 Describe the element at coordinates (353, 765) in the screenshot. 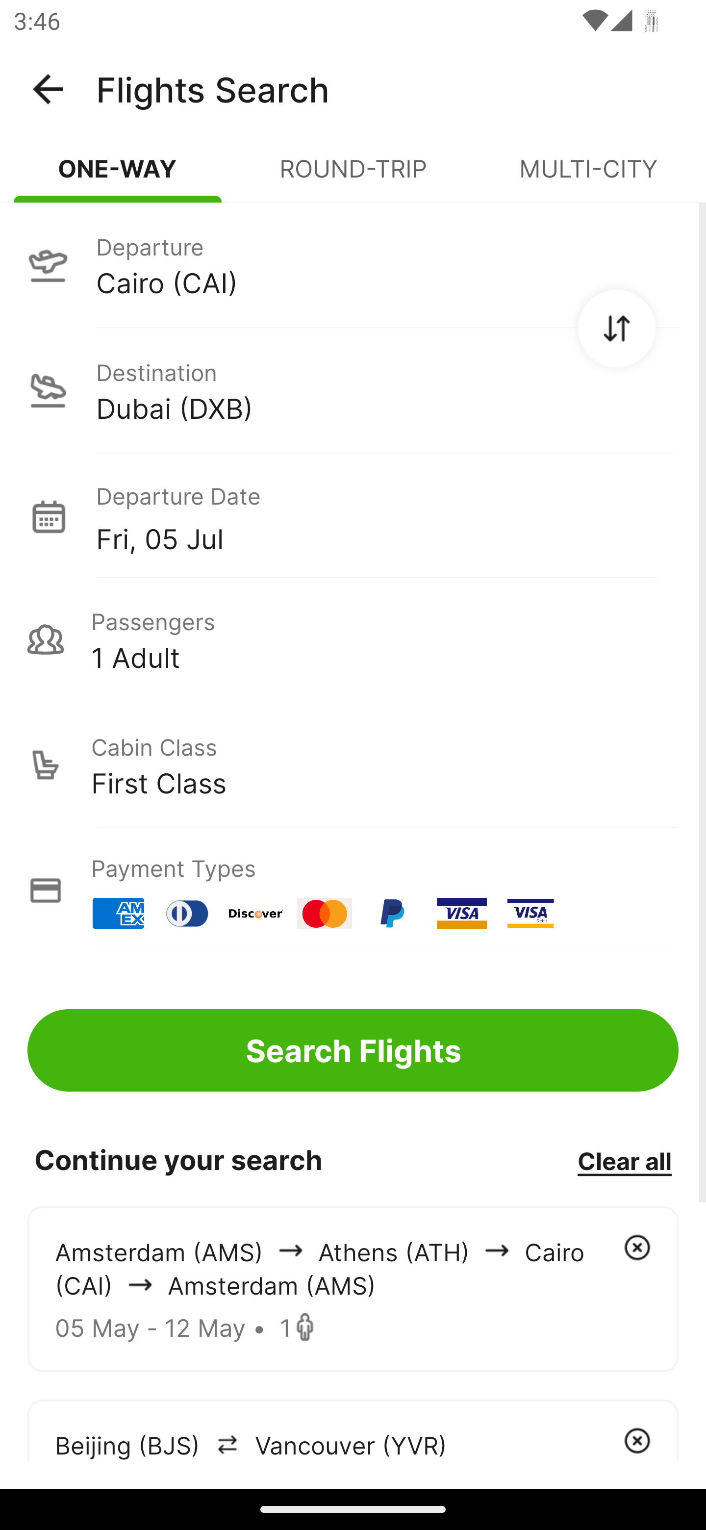

I see `Cabin Class First Class` at that location.